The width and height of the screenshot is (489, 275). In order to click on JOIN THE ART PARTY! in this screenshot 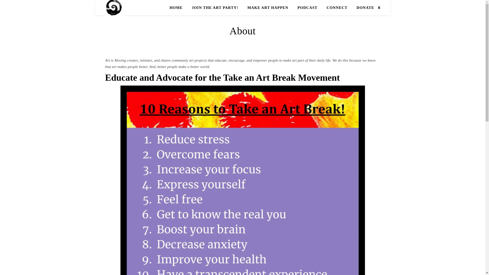, I will do `click(215, 8)`.